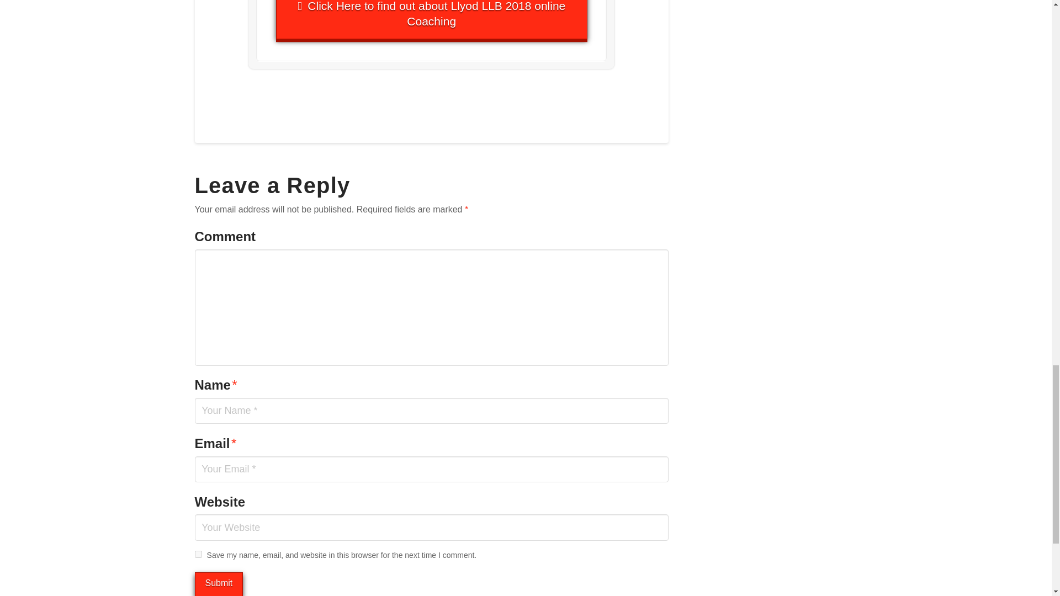 The height and width of the screenshot is (596, 1060). What do you see at coordinates (198, 554) in the screenshot?
I see `yes` at bounding box center [198, 554].